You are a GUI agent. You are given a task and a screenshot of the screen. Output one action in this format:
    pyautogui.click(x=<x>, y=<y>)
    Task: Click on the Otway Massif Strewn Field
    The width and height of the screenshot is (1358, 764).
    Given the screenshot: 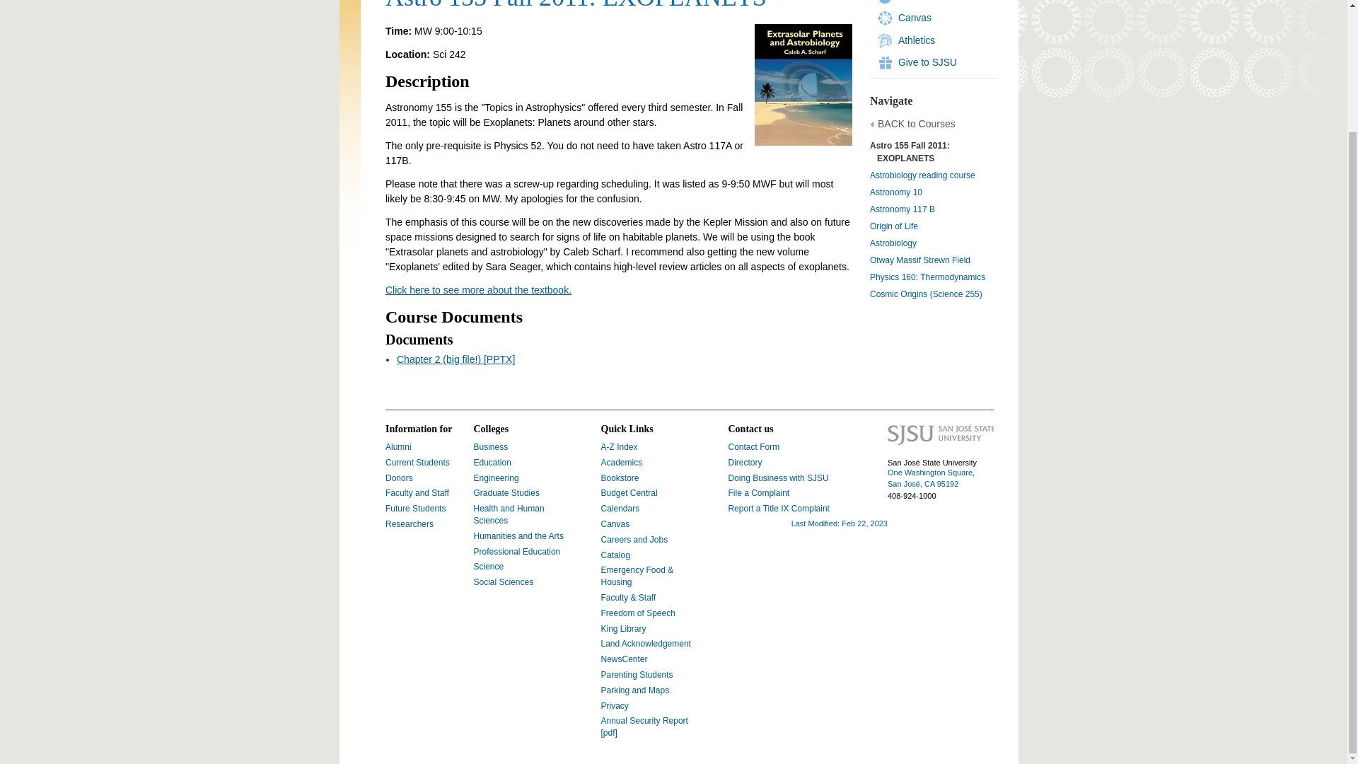 What is the action you would take?
    pyautogui.click(x=920, y=260)
    